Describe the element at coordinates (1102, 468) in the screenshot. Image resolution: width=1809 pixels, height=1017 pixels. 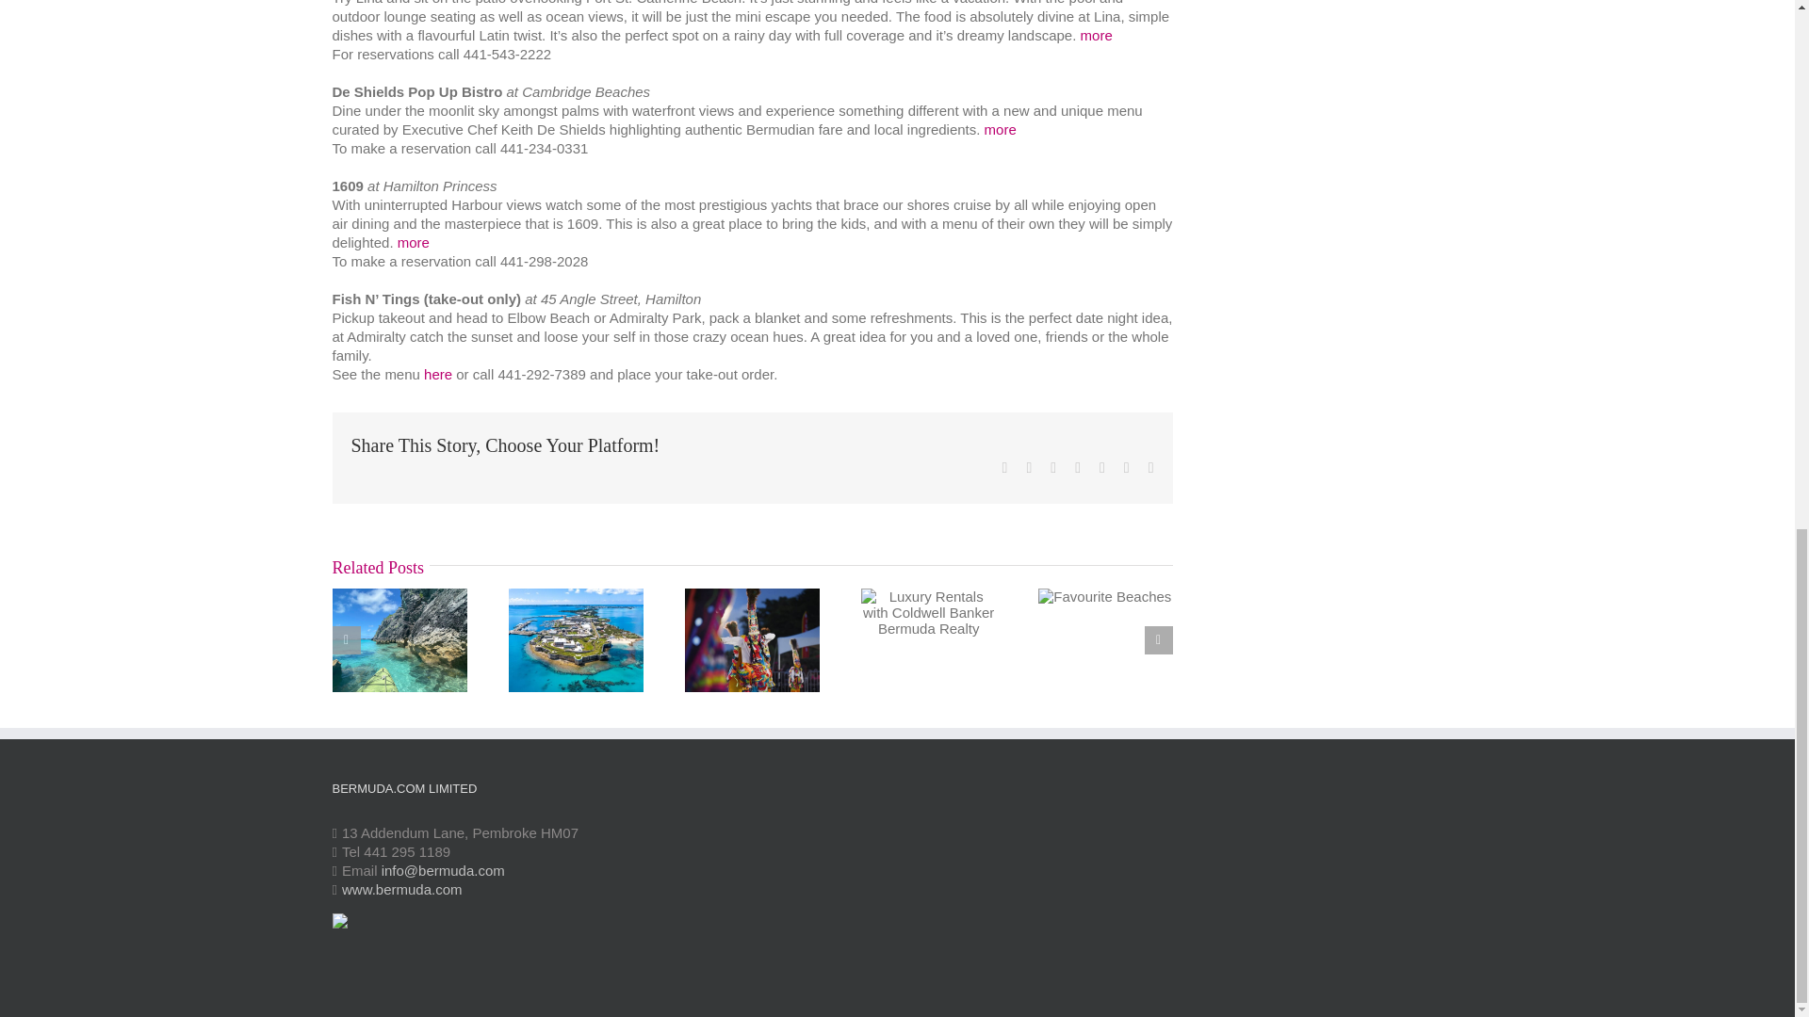
I see `Tumblr` at that location.